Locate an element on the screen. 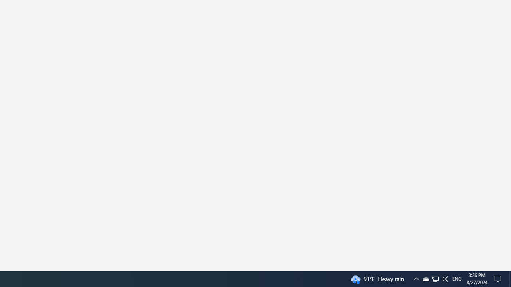 The image size is (511, 287). User Promoted Notification Area is located at coordinates (416, 279).